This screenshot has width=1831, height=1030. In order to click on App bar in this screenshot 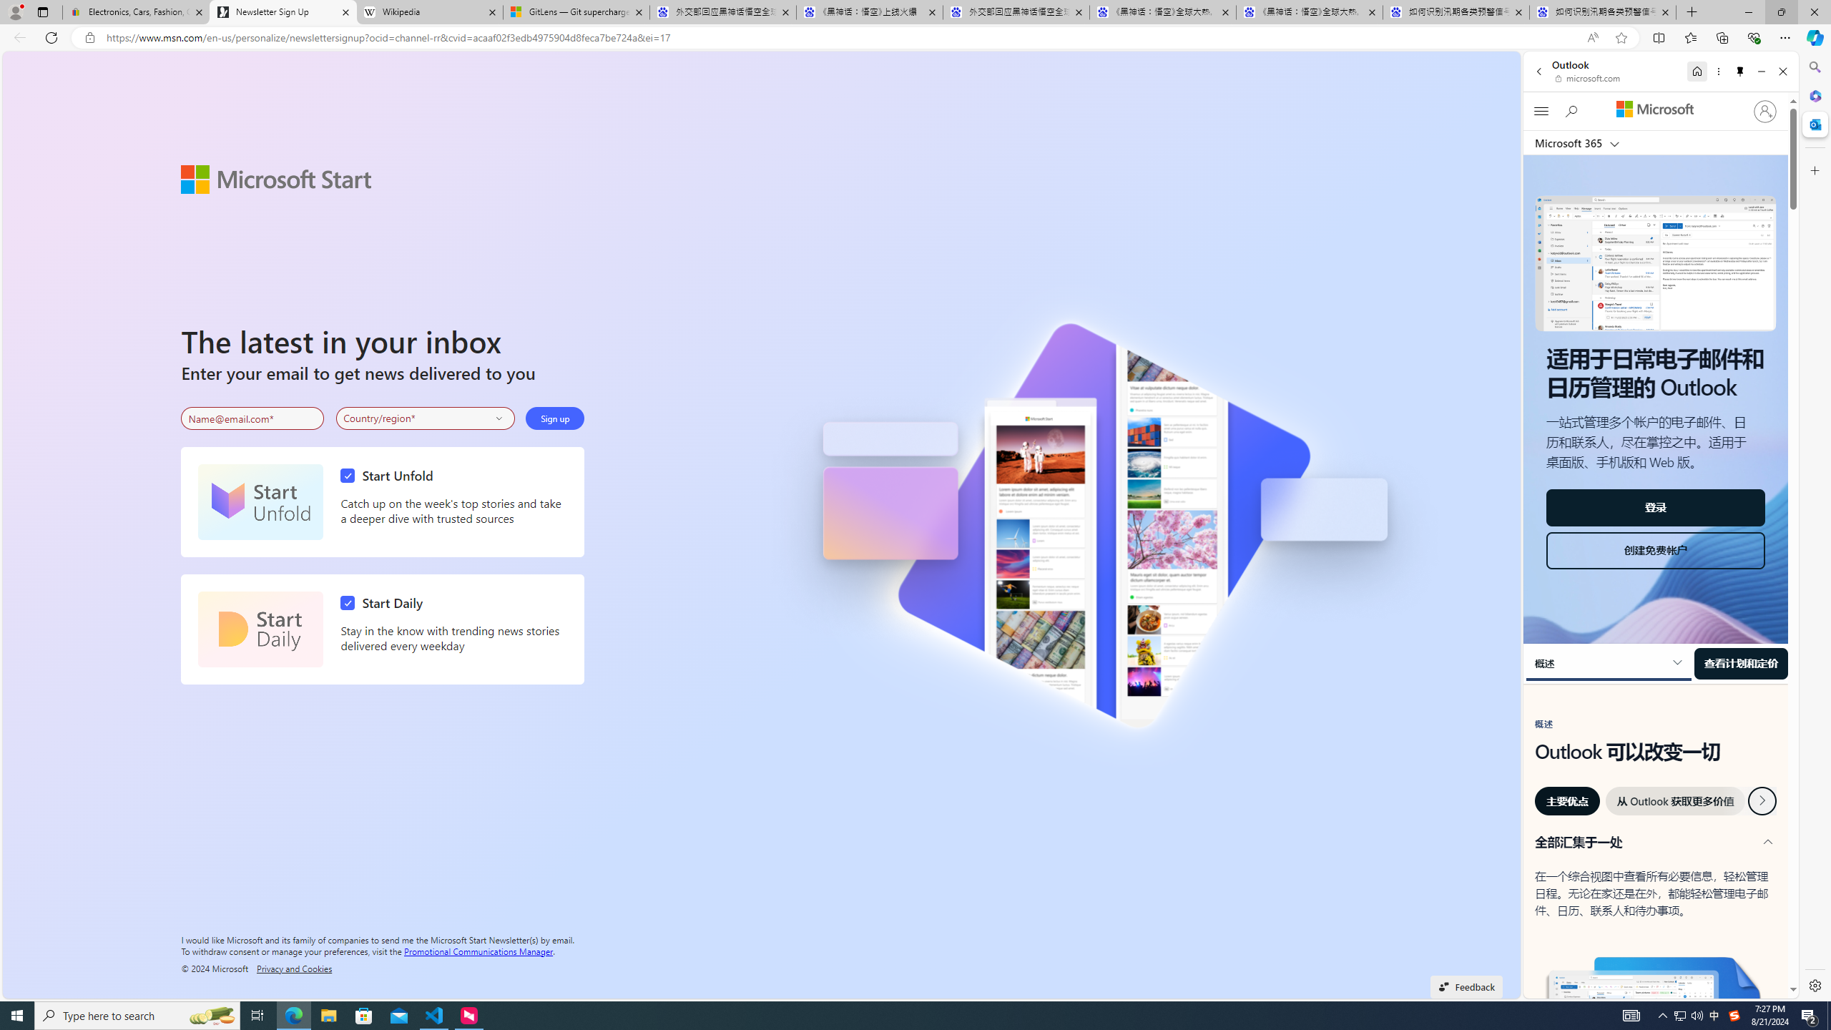, I will do `click(915, 38)`.